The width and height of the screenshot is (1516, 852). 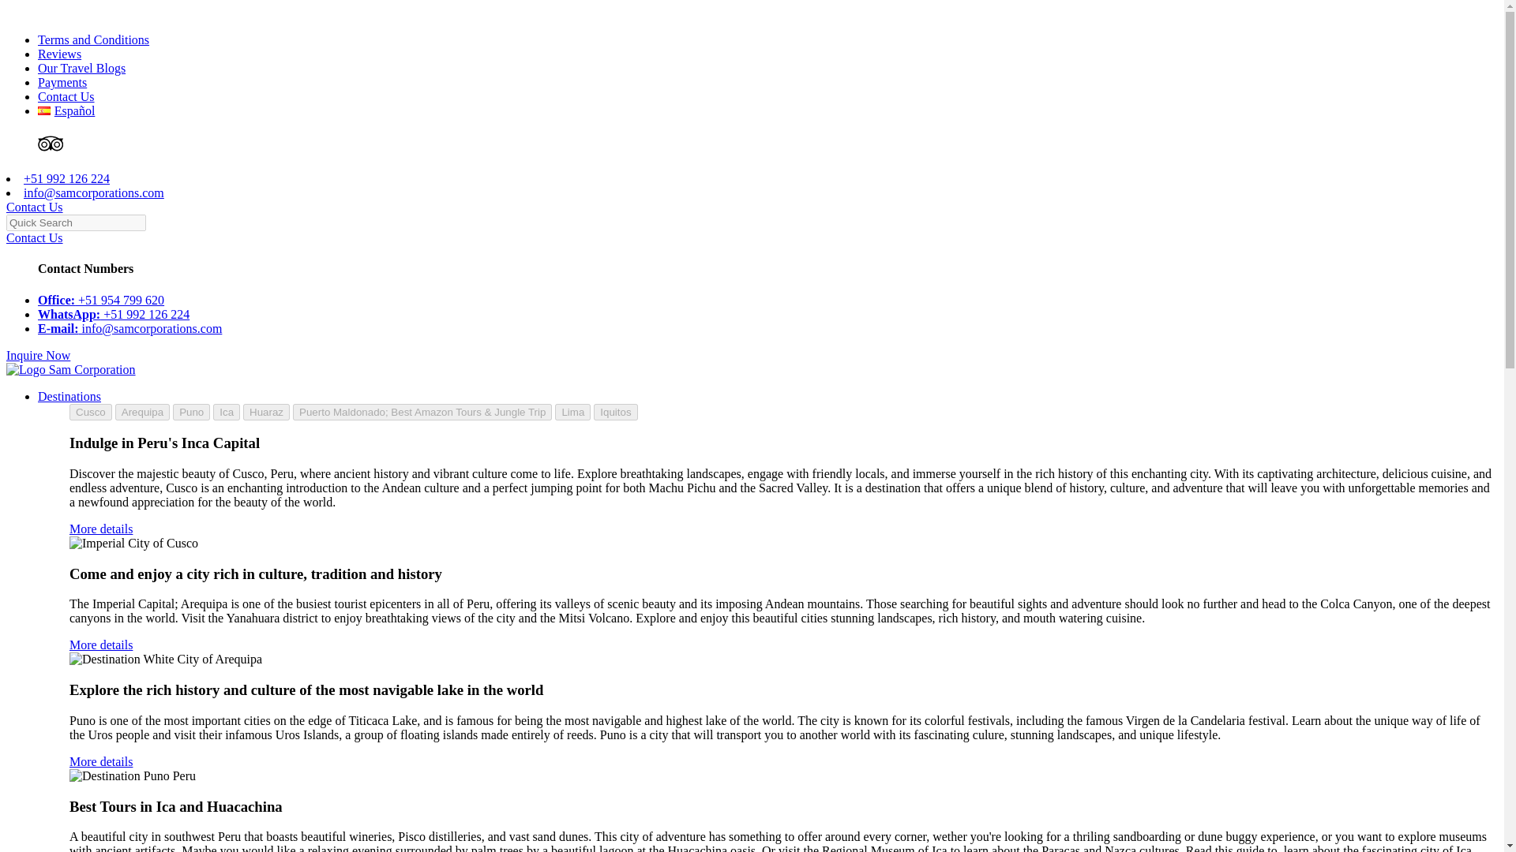 What do you see at coordinates (226, 412) in the screenshot?
I see `Ica` at bounding box center [226, 412].